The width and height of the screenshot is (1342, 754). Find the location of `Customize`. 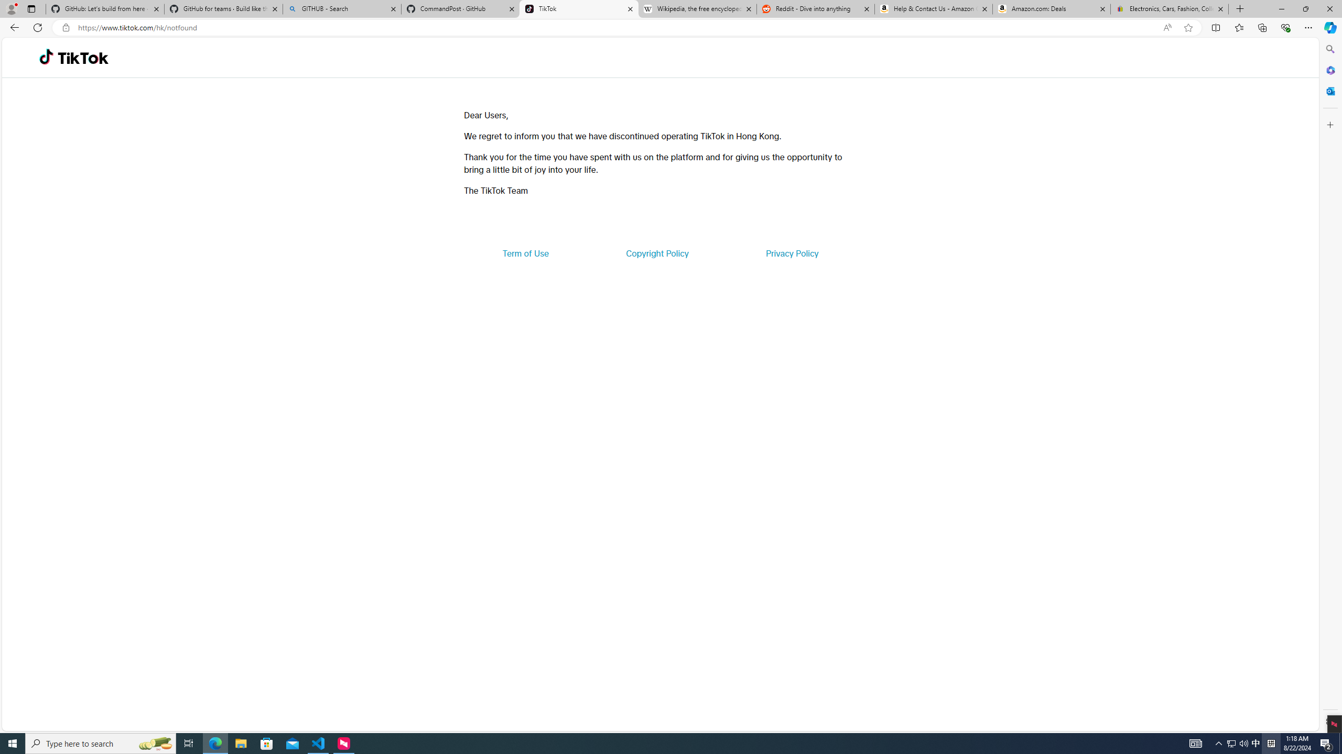

Customize is located at coordinates (1329, 125).